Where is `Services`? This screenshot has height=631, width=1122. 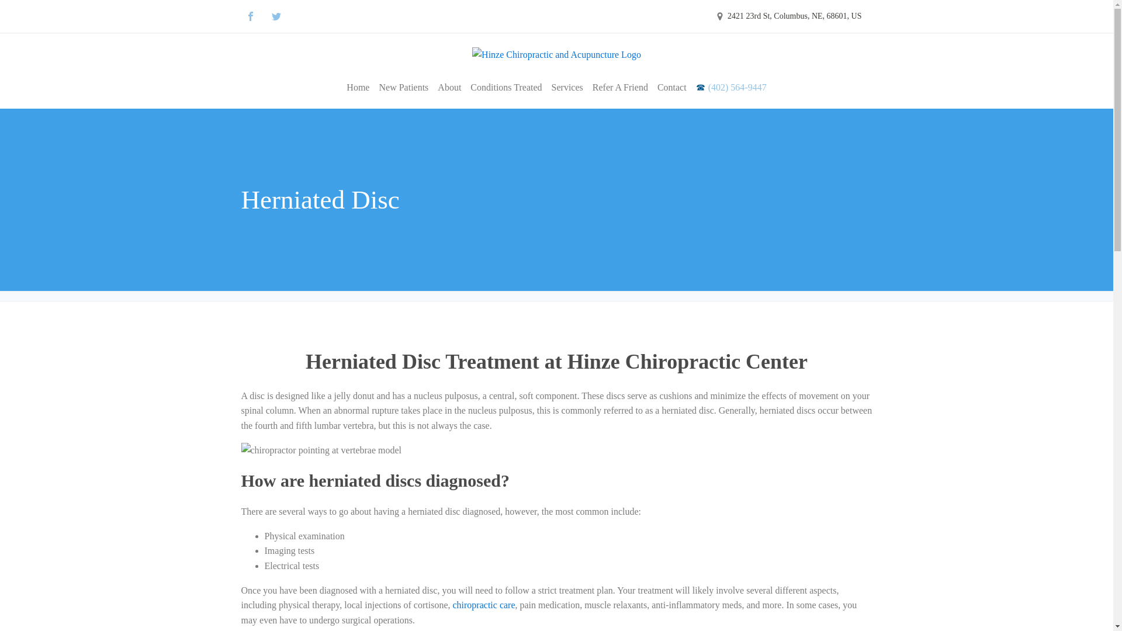 Services is located at coordinates (567, 88).